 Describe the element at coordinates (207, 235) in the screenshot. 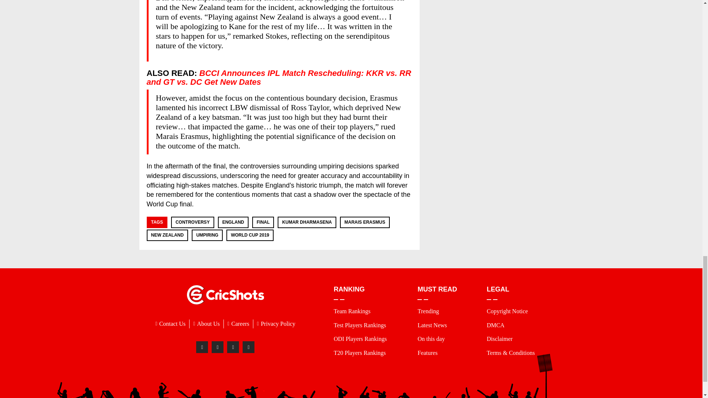

I see `UMPIRING` at that location.